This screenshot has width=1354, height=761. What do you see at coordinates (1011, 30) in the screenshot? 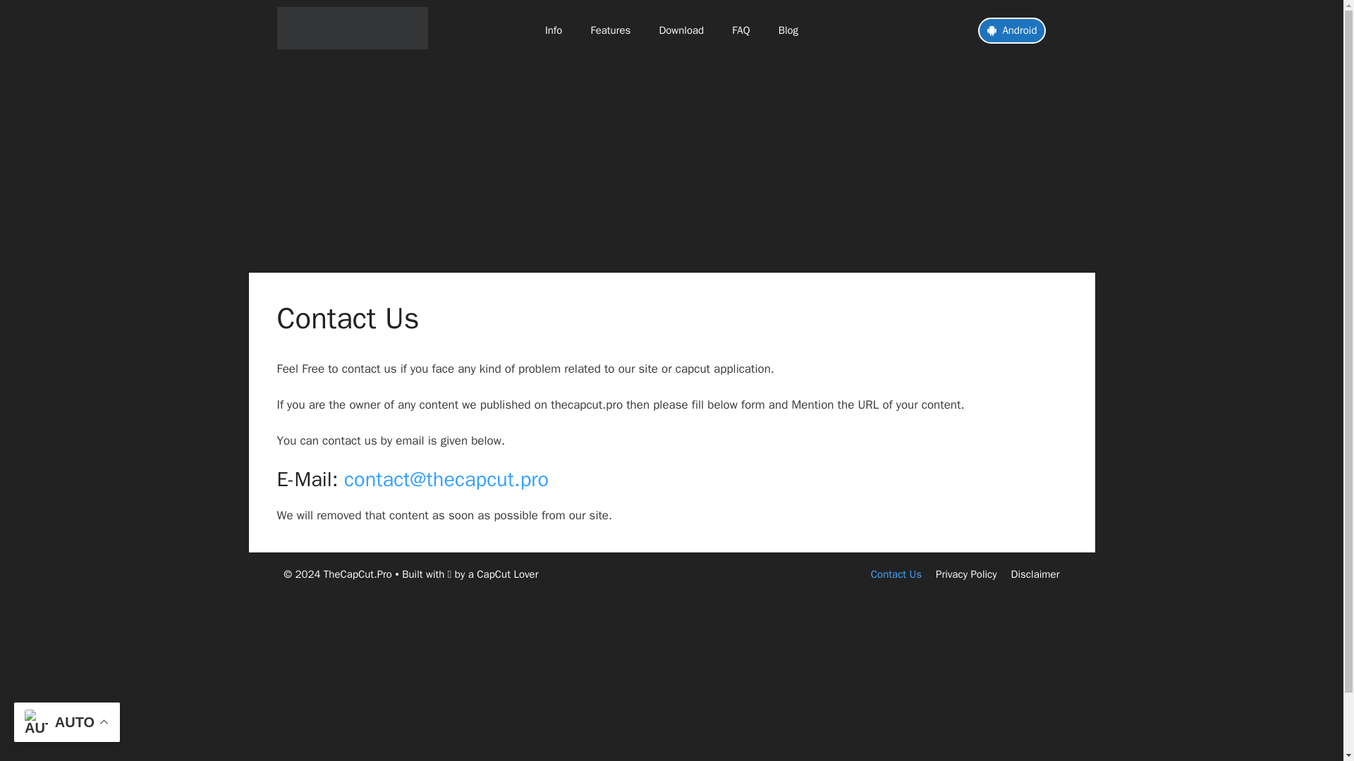
I see `Android` at bounding box center [1011, 30].